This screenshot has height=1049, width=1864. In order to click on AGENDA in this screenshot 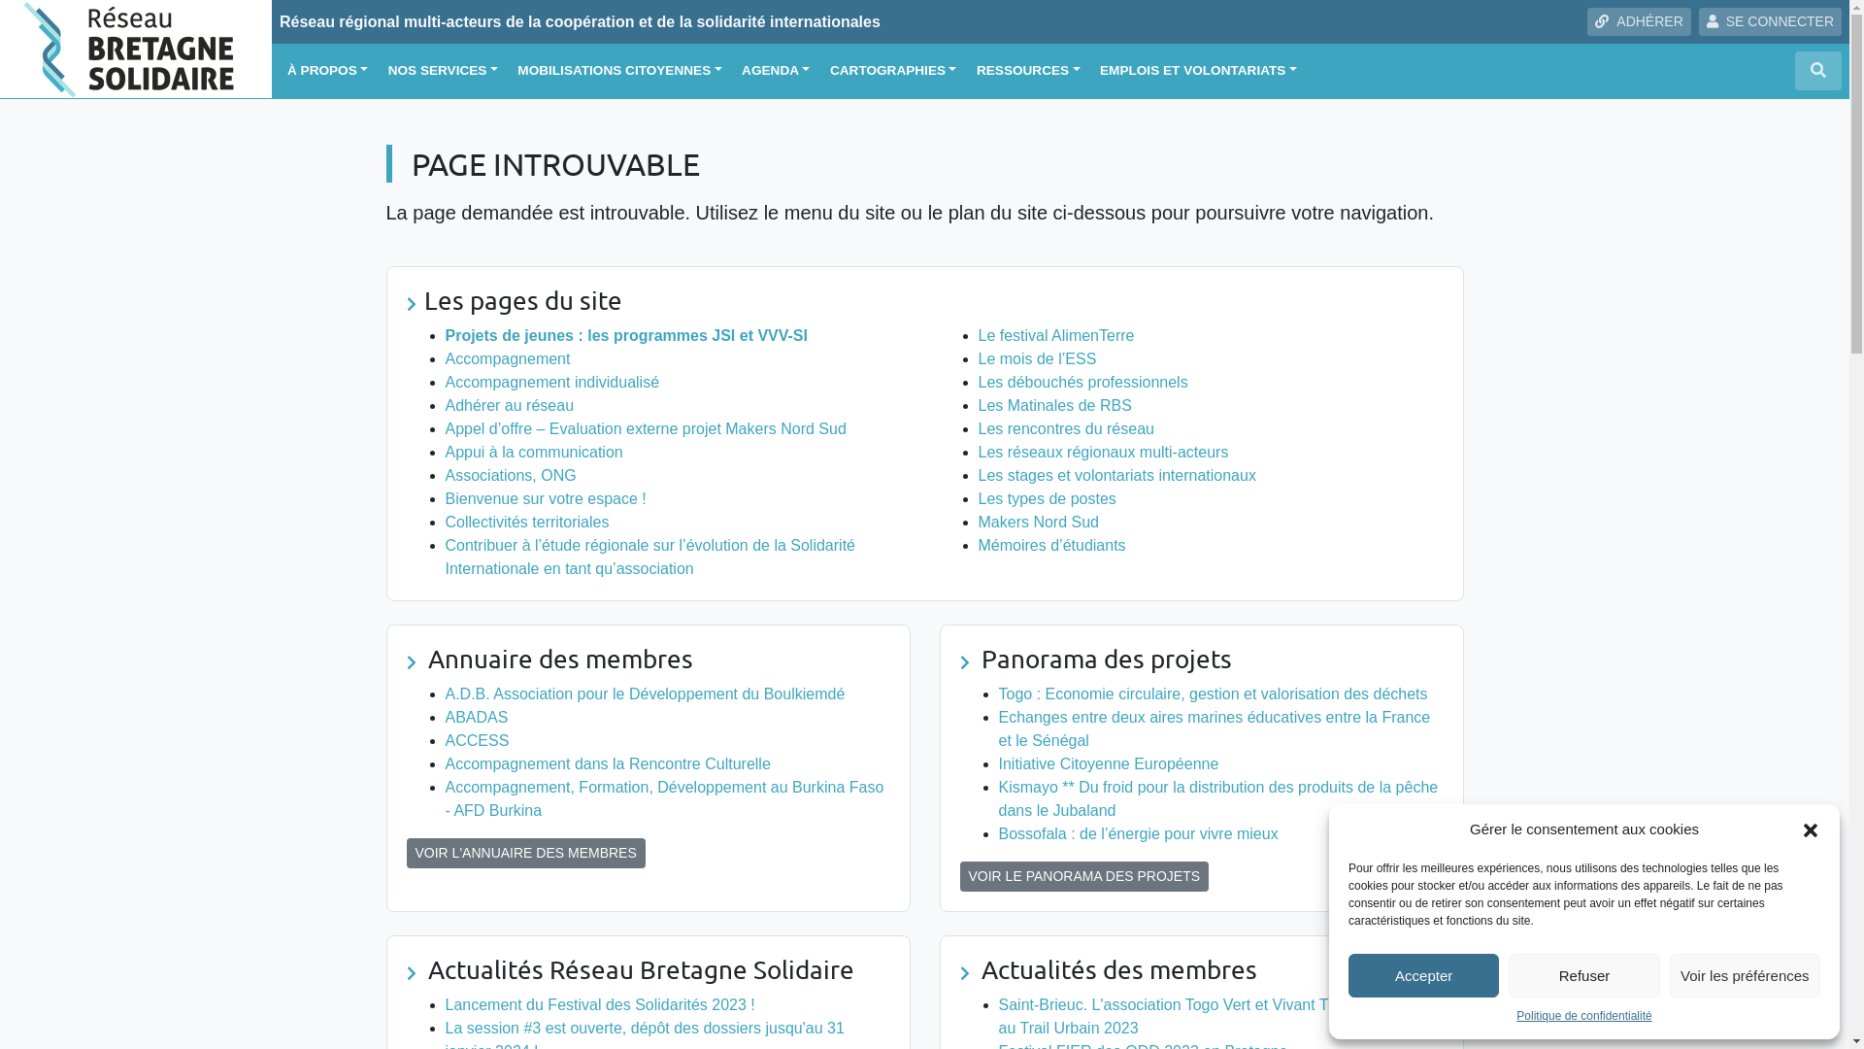, I will do `click(776, 71)`.